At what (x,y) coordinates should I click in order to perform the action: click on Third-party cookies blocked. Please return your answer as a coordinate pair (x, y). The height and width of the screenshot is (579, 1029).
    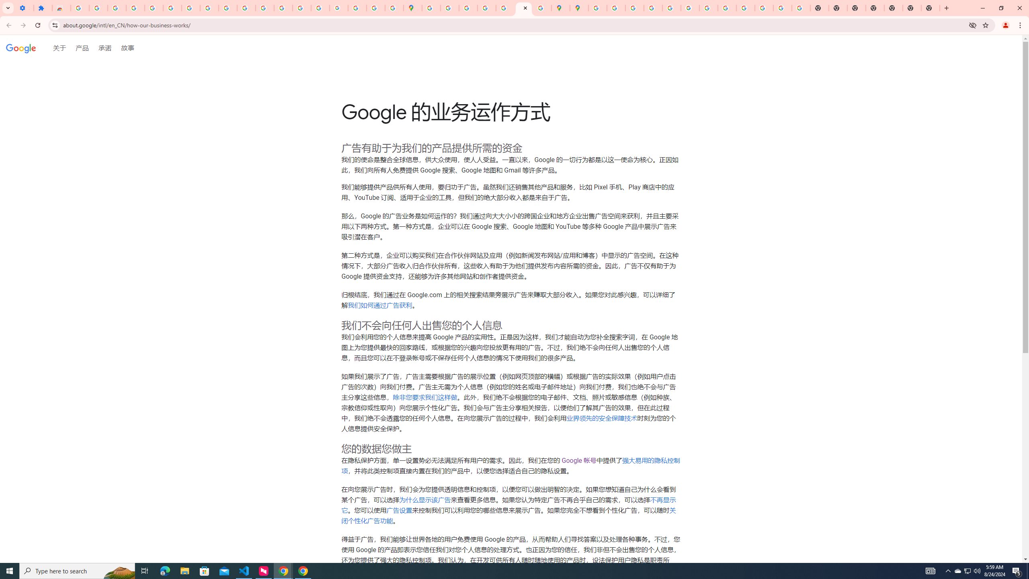
    Looking at the image, I should click on (973, 25).